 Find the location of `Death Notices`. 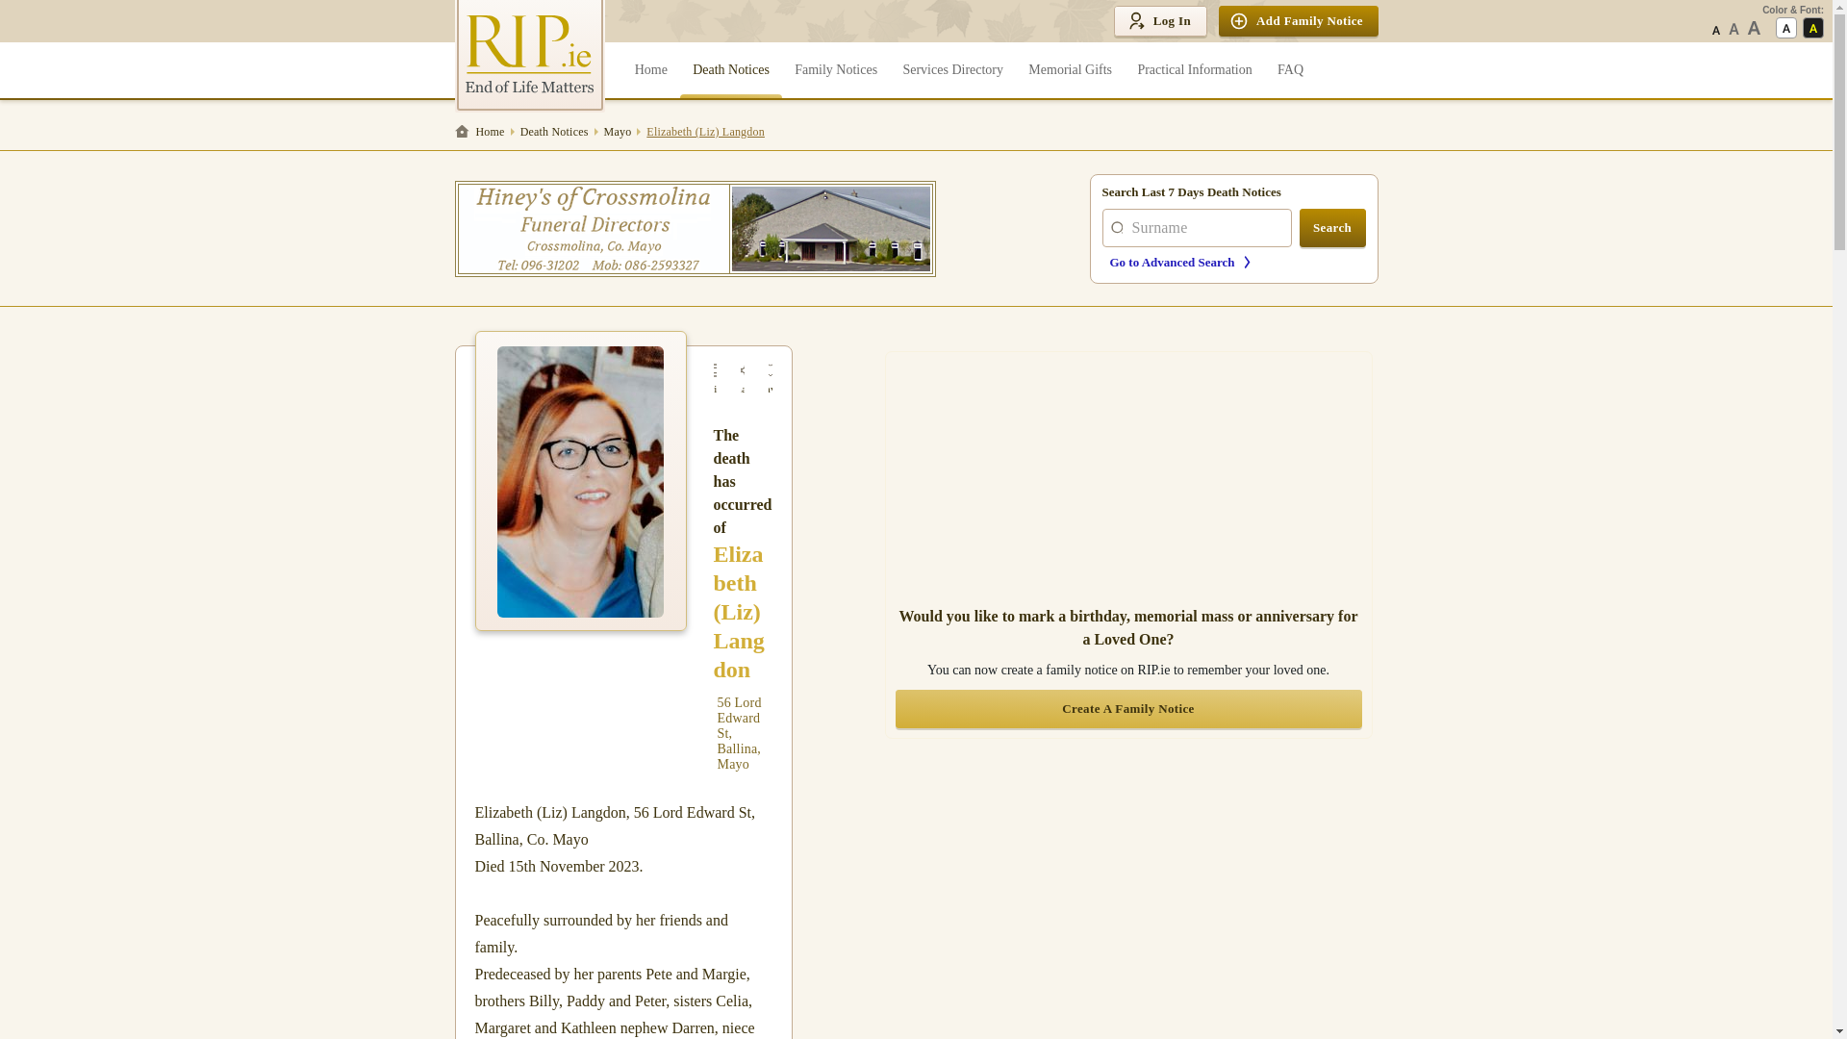

Death Notices is located at coordinates (554, 131).